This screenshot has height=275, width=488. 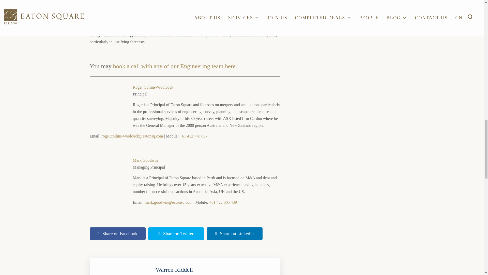 What do you see at coordinates (176, 234) in the screenshot?
I see `Share on Twitter` at bounding box center [176, 234].